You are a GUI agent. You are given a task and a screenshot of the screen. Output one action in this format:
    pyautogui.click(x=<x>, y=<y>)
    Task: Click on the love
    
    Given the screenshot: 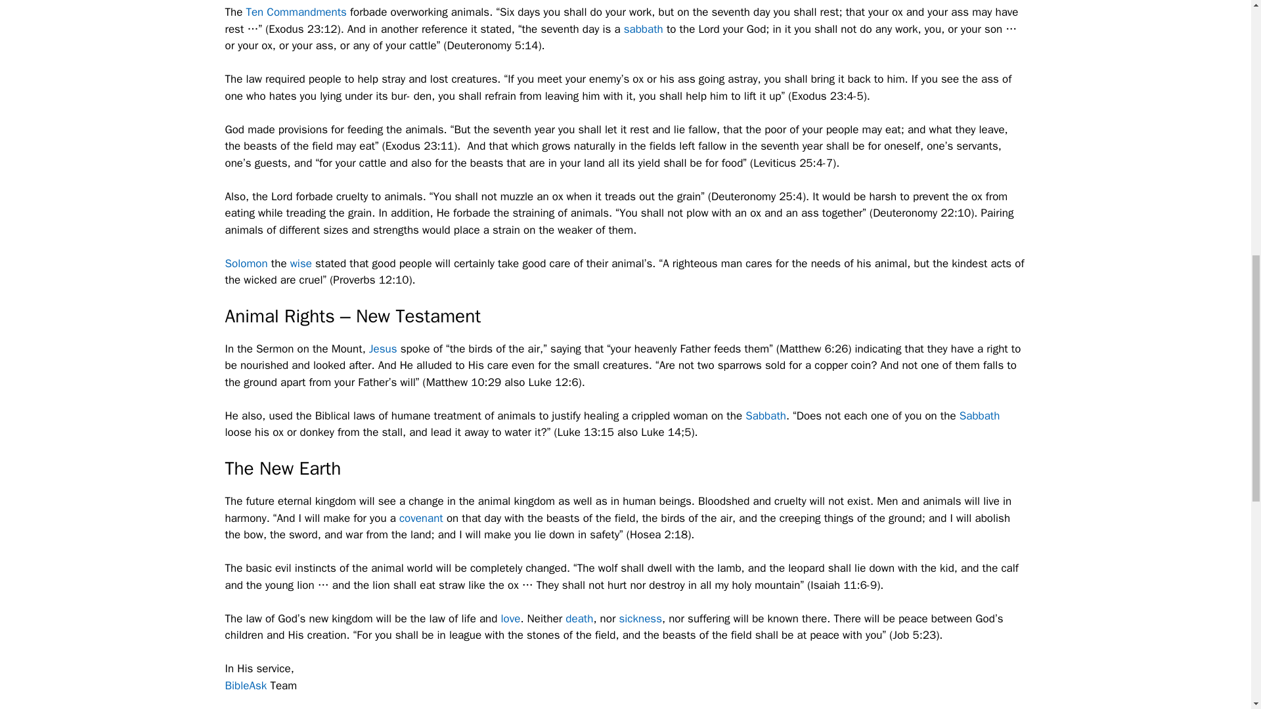 What is the action you would take?
    pyautogui.click(x=510, y=618)
    